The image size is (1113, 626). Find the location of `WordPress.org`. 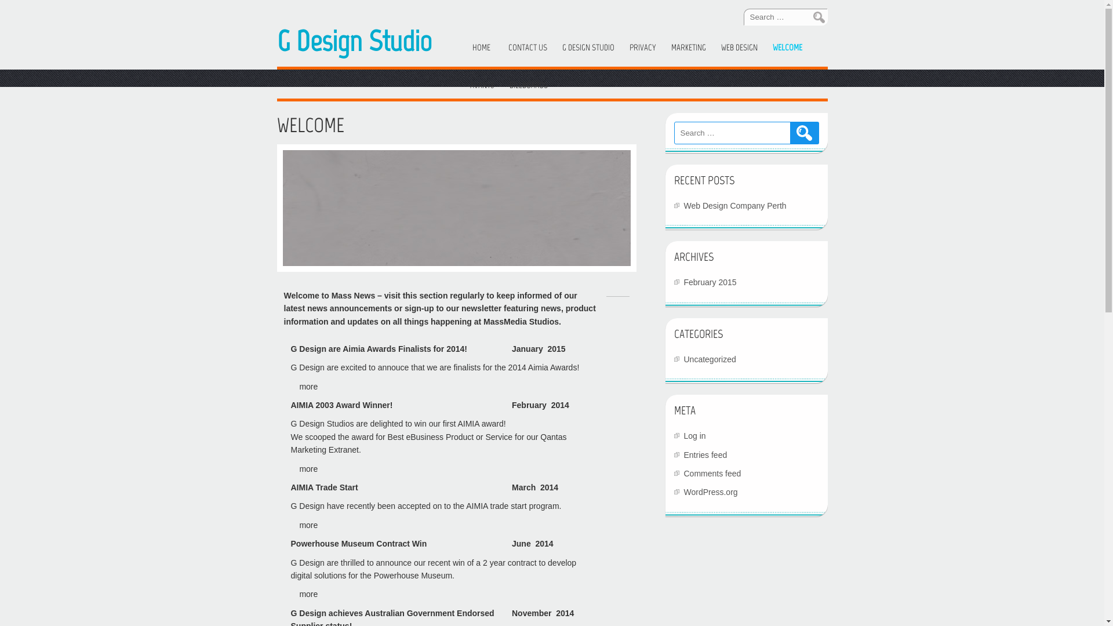

WordPress.org is located at coordinates (711, 492).